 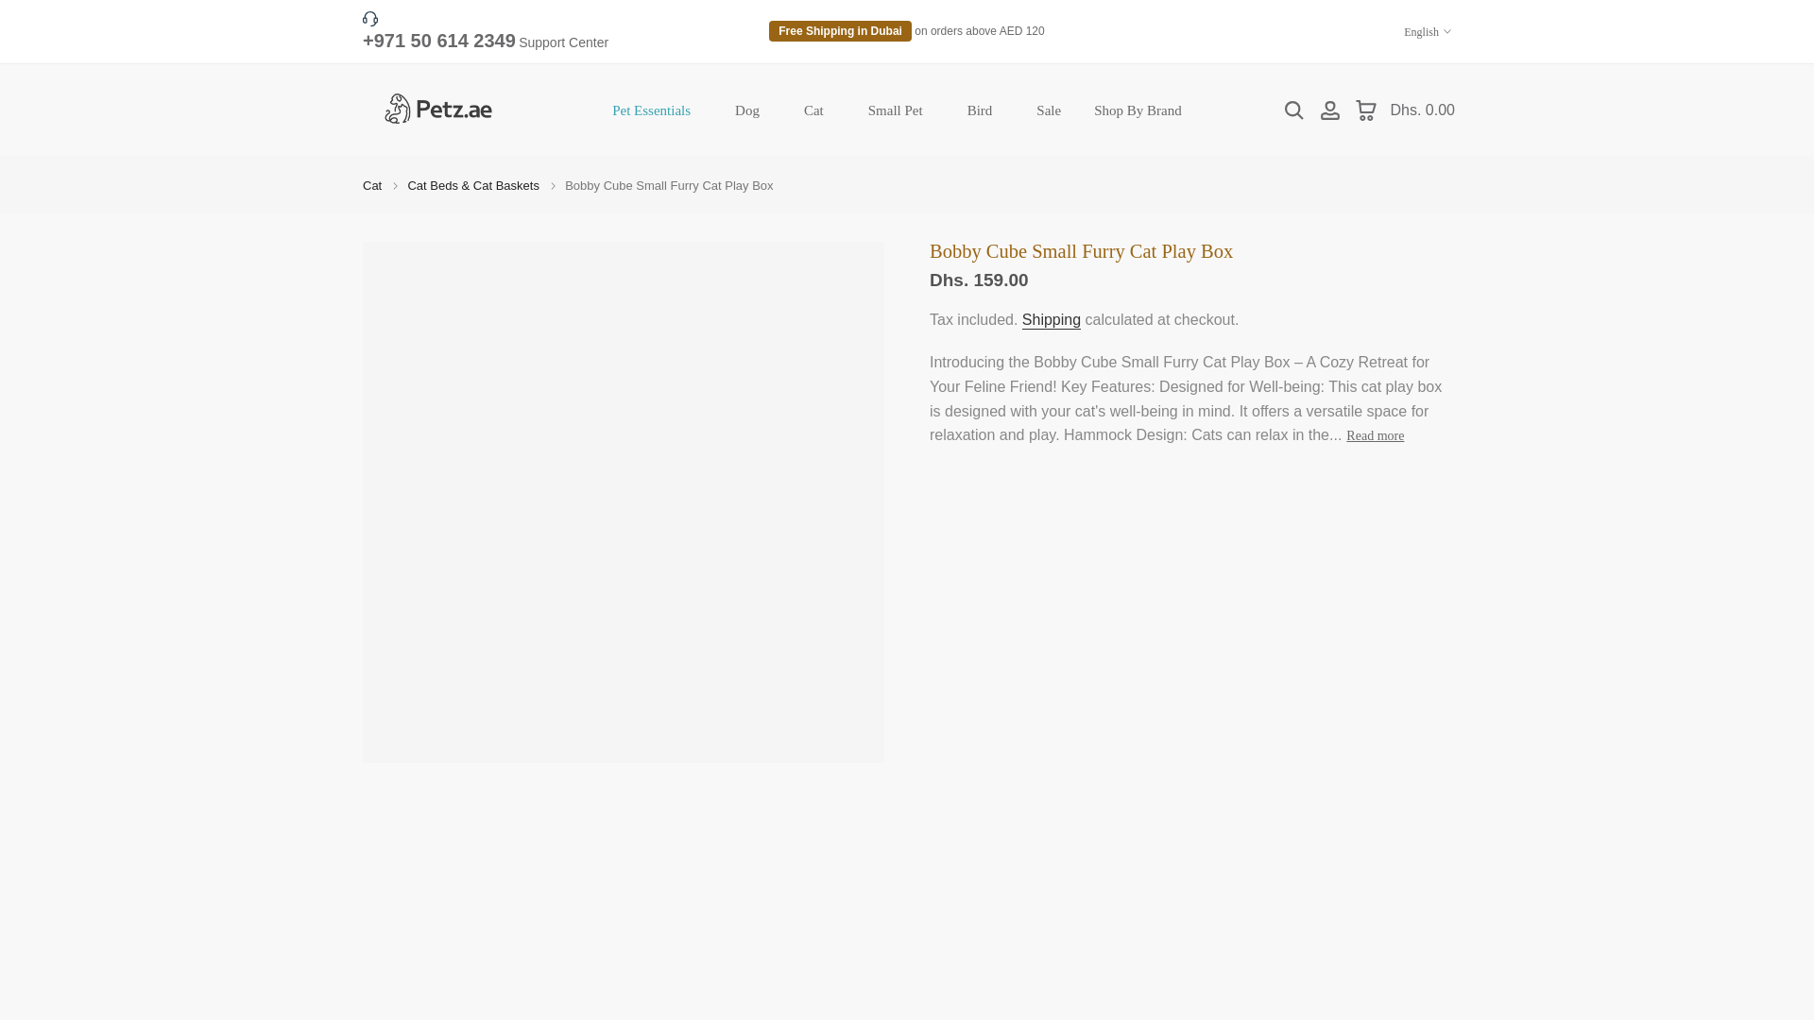 I want to click on Read more, so click(x=1375, y=435).